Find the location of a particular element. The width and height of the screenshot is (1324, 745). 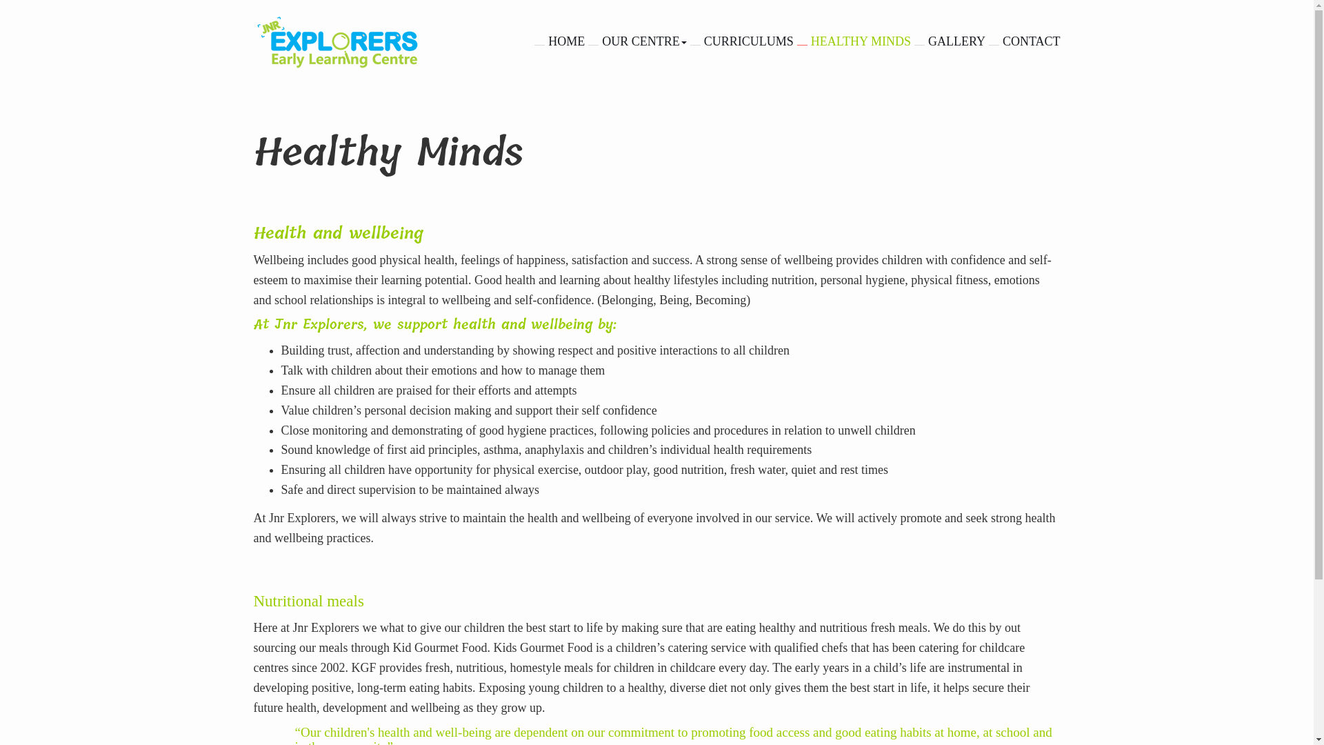

Jnr Explorers is located at coordinates (338, 44).